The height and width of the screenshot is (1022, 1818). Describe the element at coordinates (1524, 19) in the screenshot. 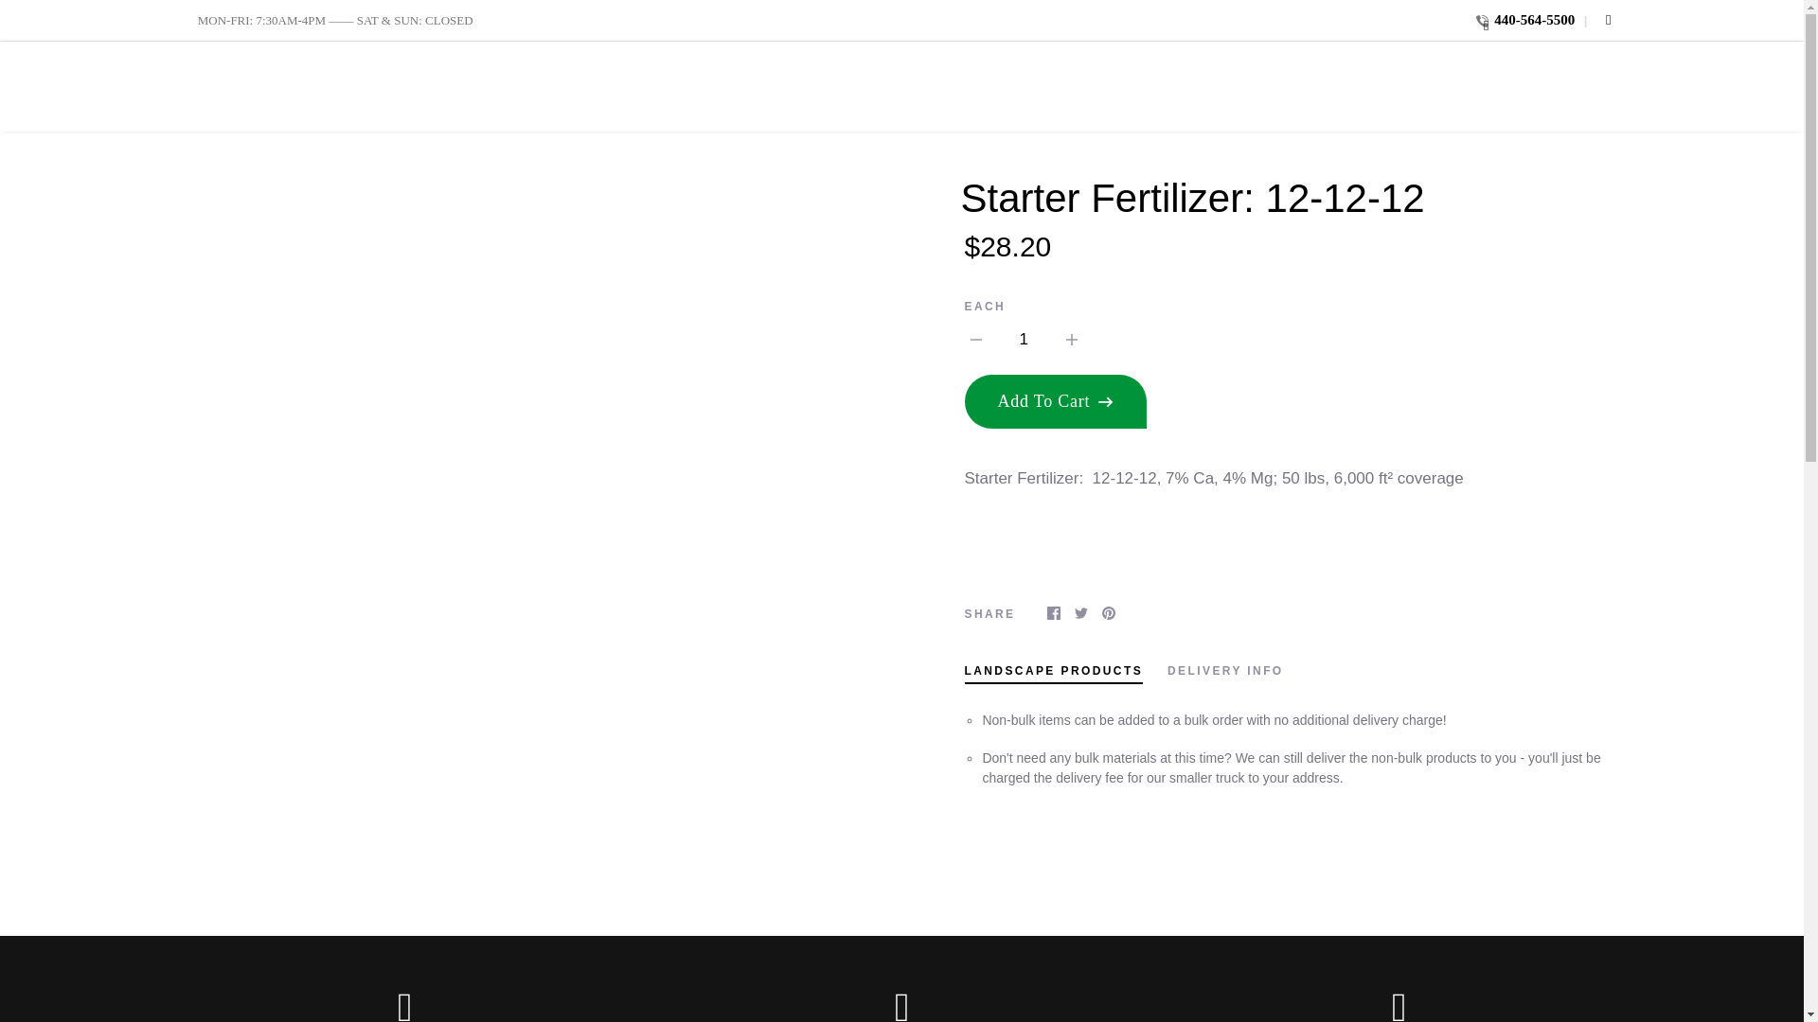

I see `tel:440-564-5500` at that location.